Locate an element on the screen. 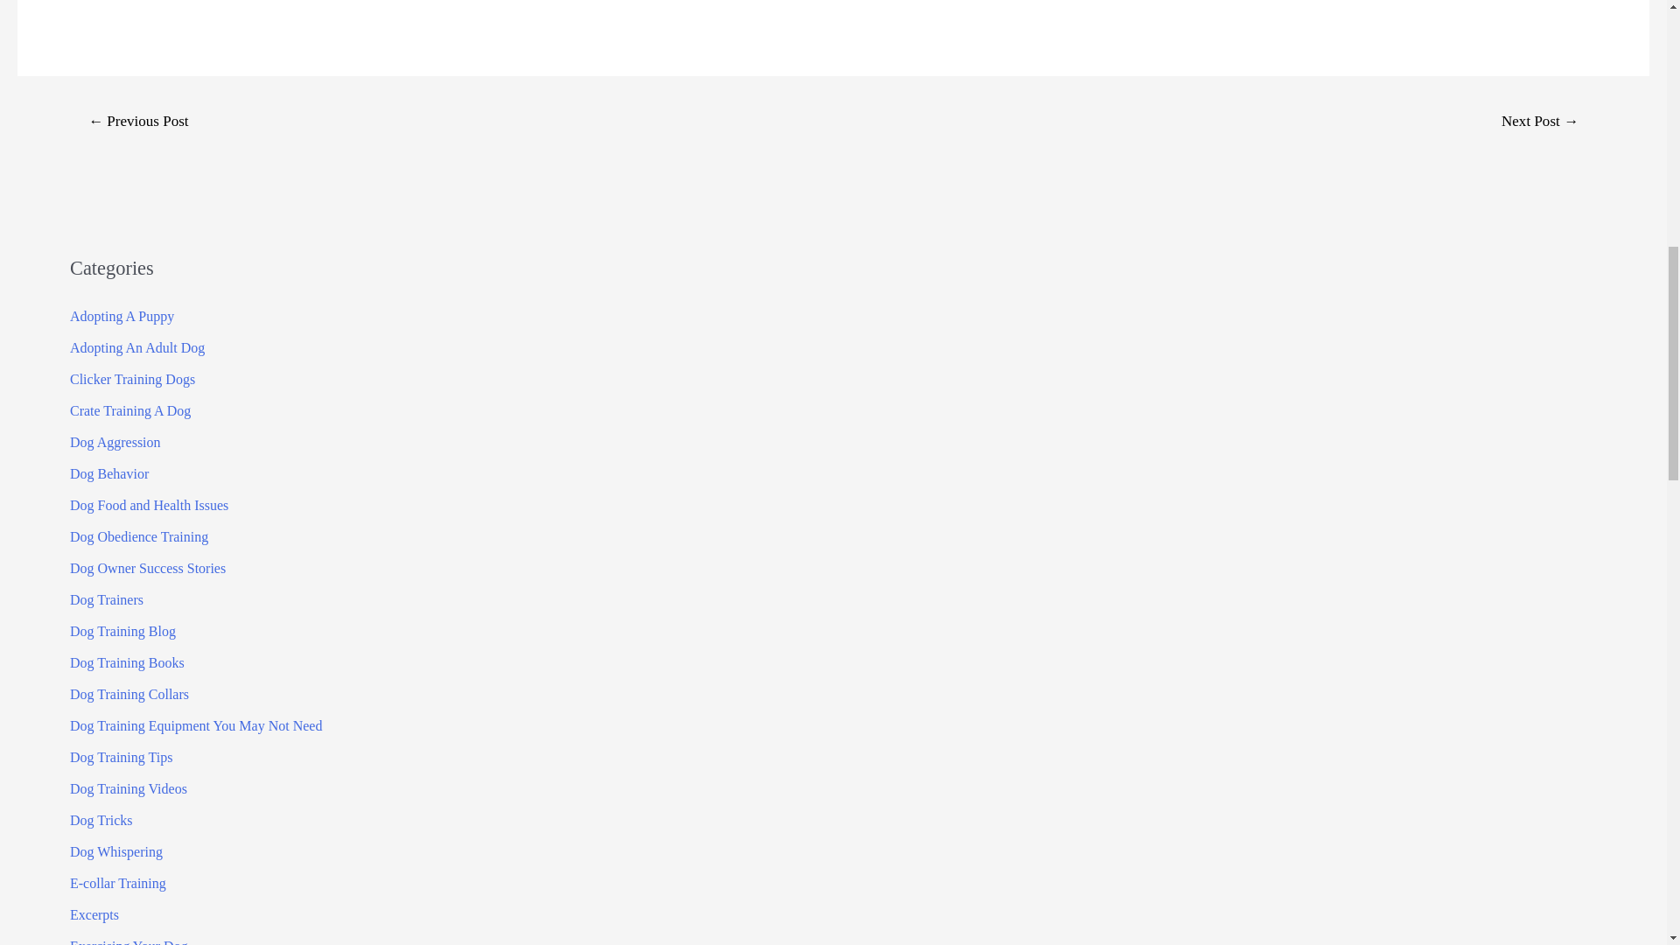 Image resolution: width=1680 pixels, height=945 pixels. Dog Behavior is located at coordinates (109, 473).